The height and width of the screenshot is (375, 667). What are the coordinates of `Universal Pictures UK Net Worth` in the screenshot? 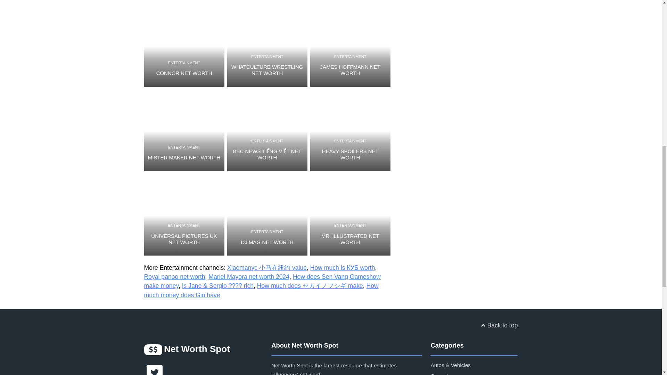 It's located at (184, 215).